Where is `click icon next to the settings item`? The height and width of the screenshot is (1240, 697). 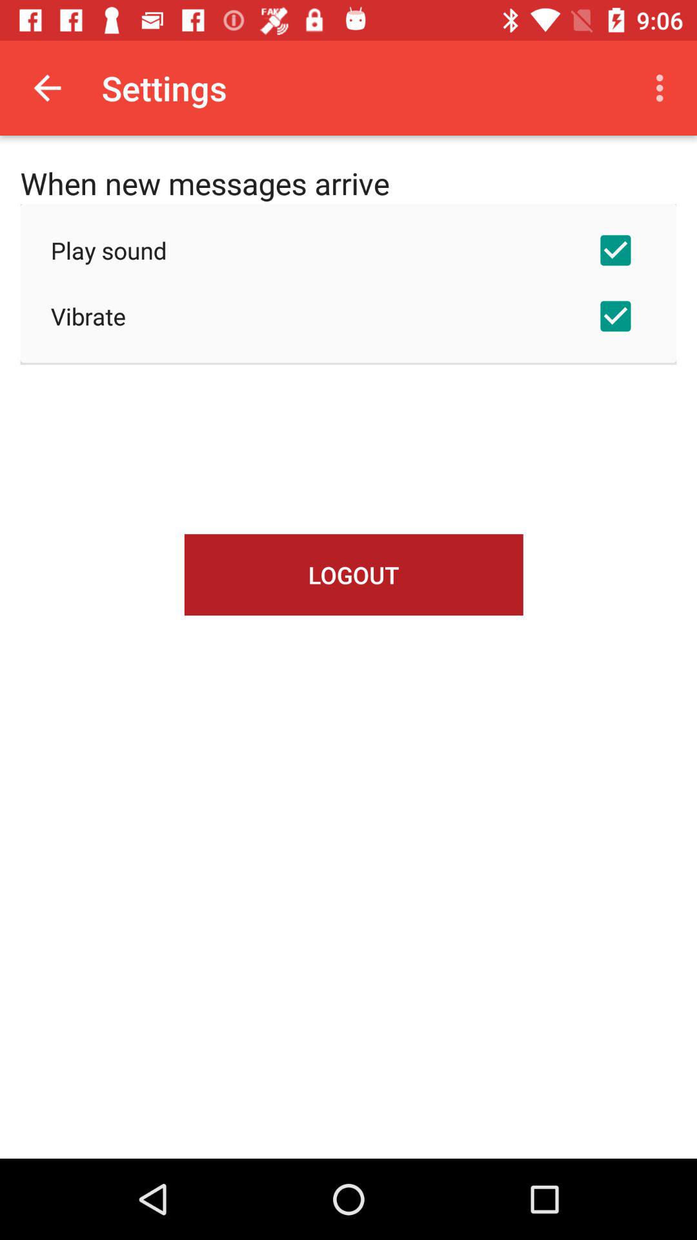
click icon next to the settings item is located at coordinates (663, 88).